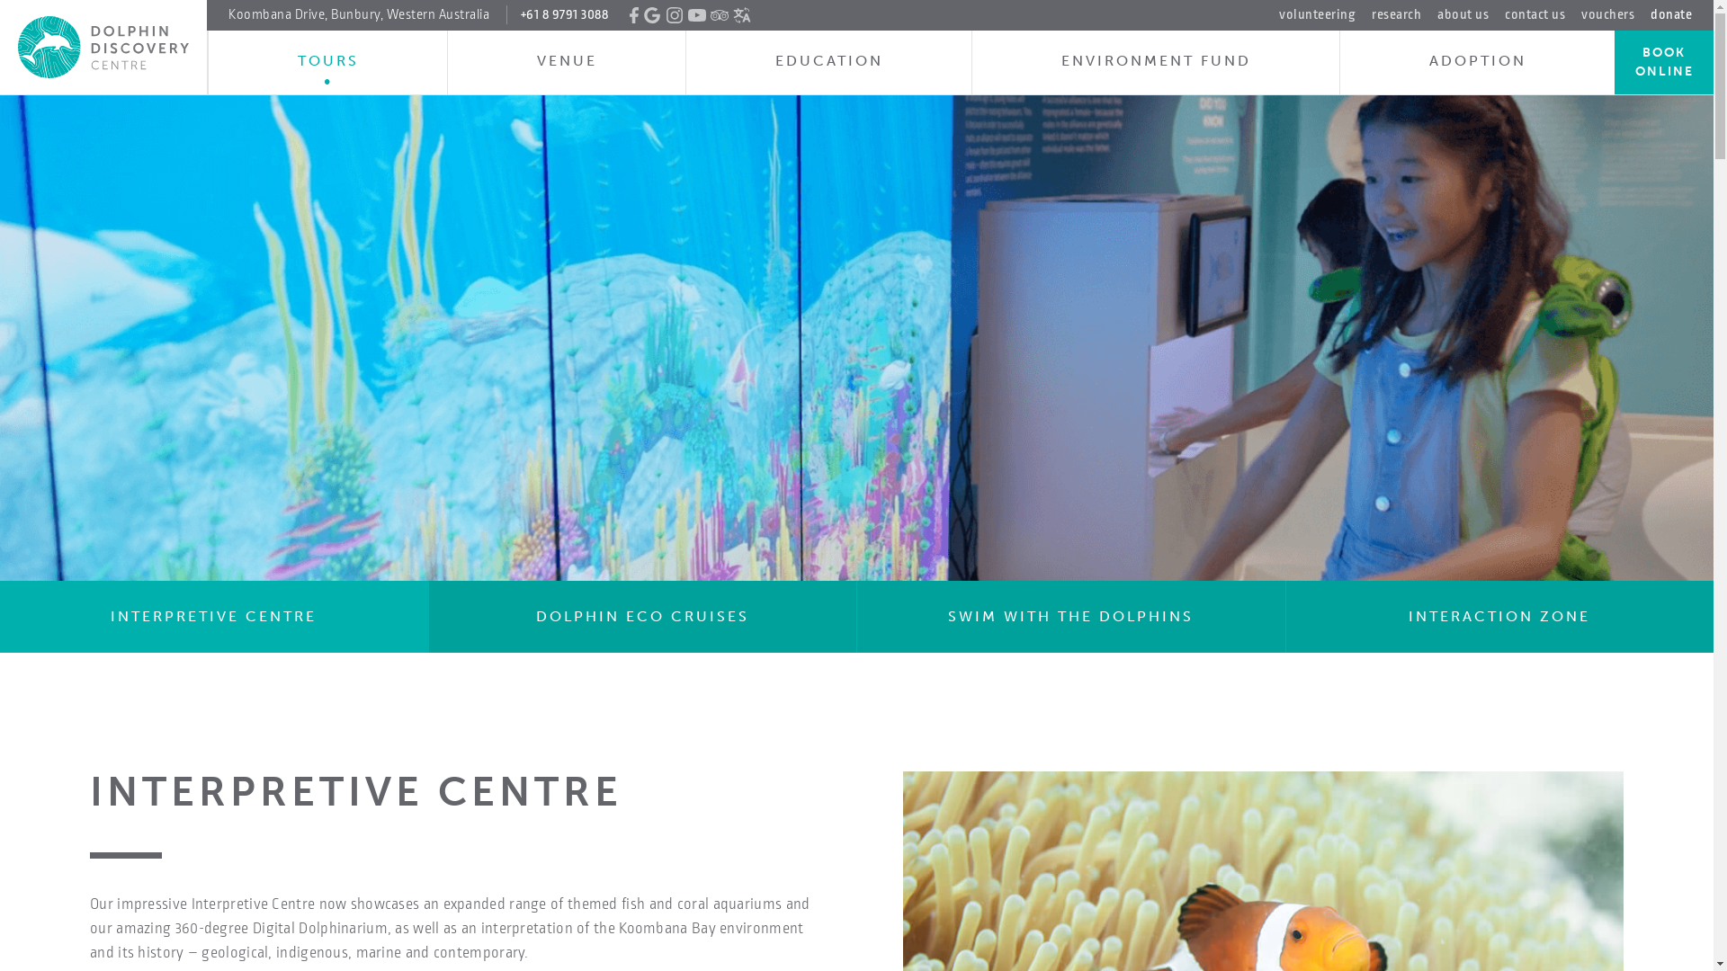  What do you see at coordinates (567, 63) in the screenshot?
I see `VENUE` at bounding box center [567, 63].